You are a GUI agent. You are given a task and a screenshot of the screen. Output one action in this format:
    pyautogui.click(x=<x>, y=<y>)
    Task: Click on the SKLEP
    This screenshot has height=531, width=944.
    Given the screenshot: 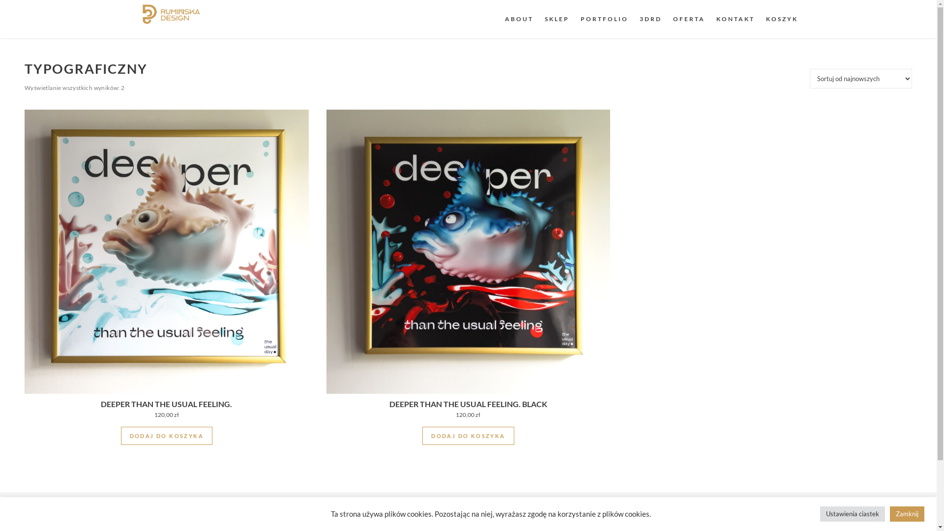 What is the action you would take?
    pyautogui.click(x=557, y=19)
    